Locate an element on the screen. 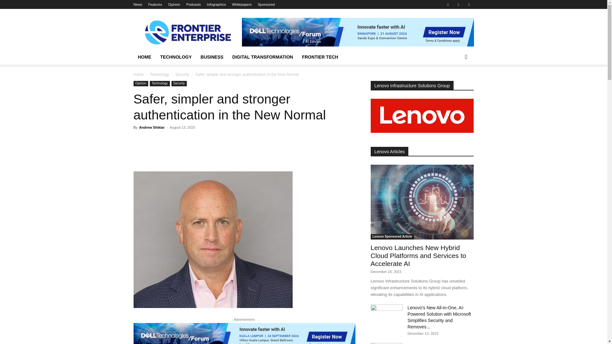 The image size is (612, 344). Podcasts is located at coordinates (193, 4).